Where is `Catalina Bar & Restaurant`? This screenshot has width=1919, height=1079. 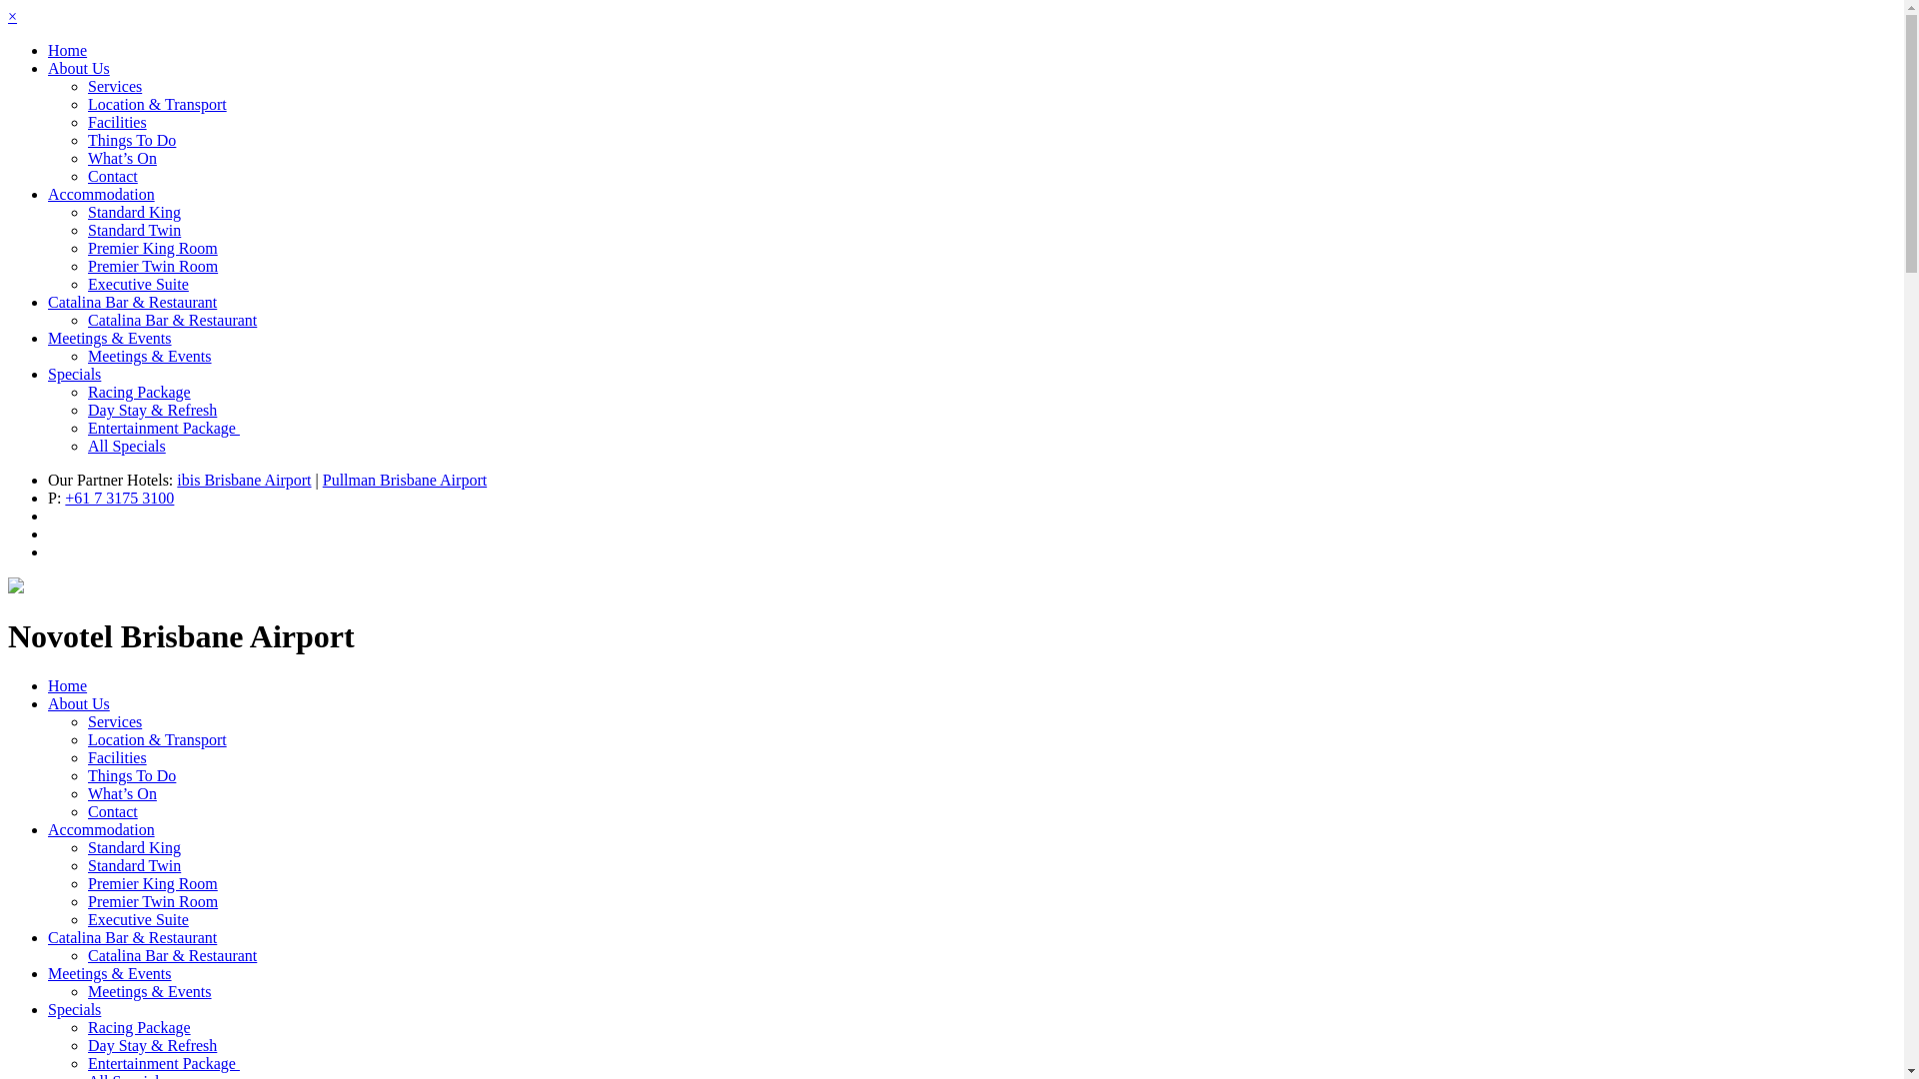 Catalina Bar & Restaurant is located at coordinates (172, 955).